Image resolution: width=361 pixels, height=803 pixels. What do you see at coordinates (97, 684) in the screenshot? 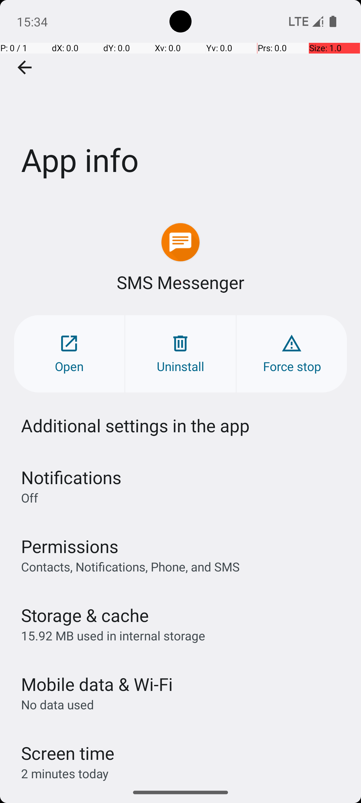
I see `Mobile data & Wi‑Fi` at bounding box center [97, 684].